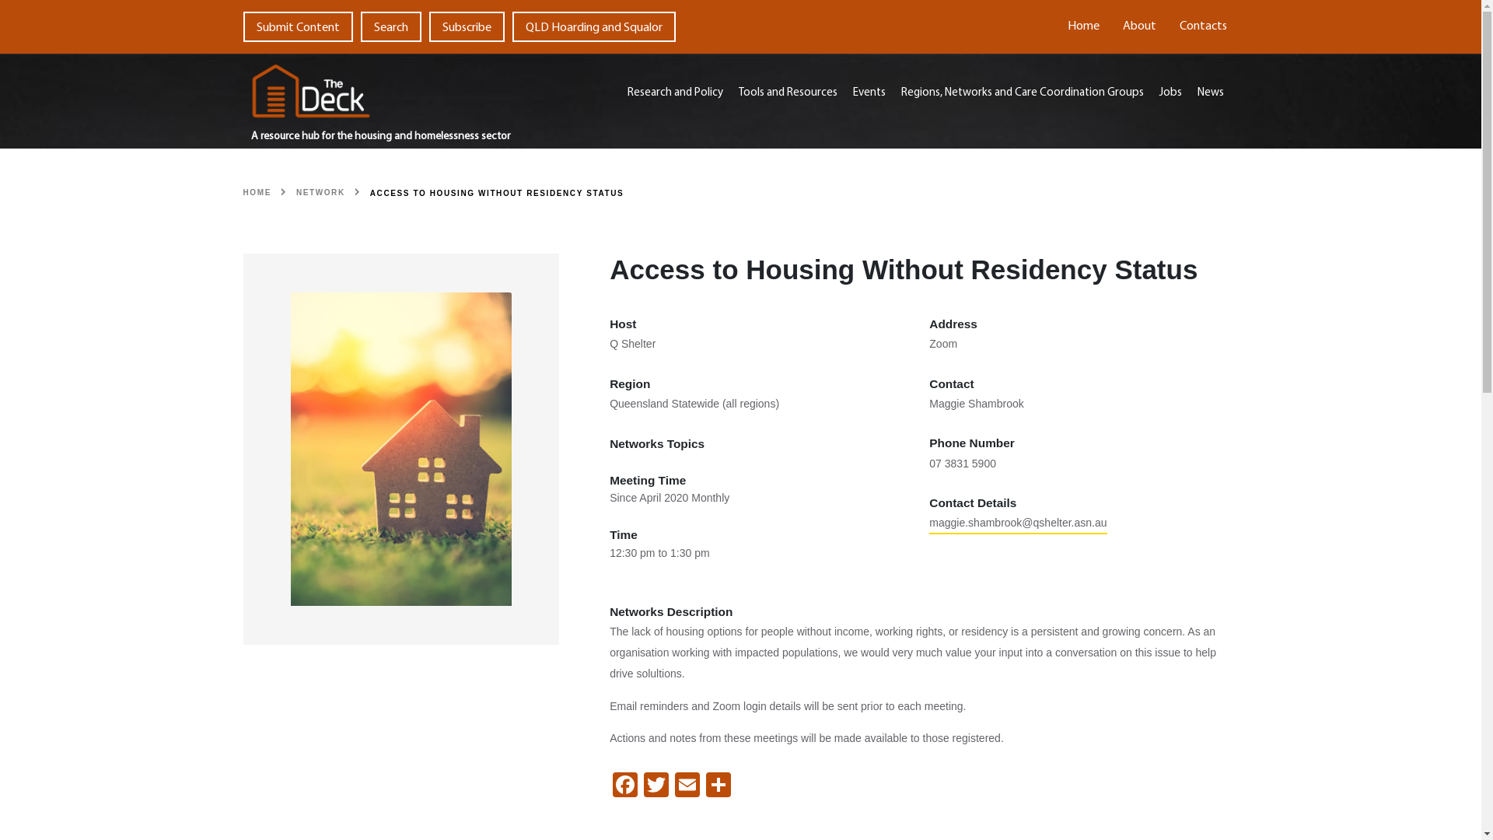 Image resolution: width=1493 pixels, height=840 pixels. What do you see at coordinates (1204, 26) in the screenshot?
I see `Contacts` at bounding box center [1204, 26].